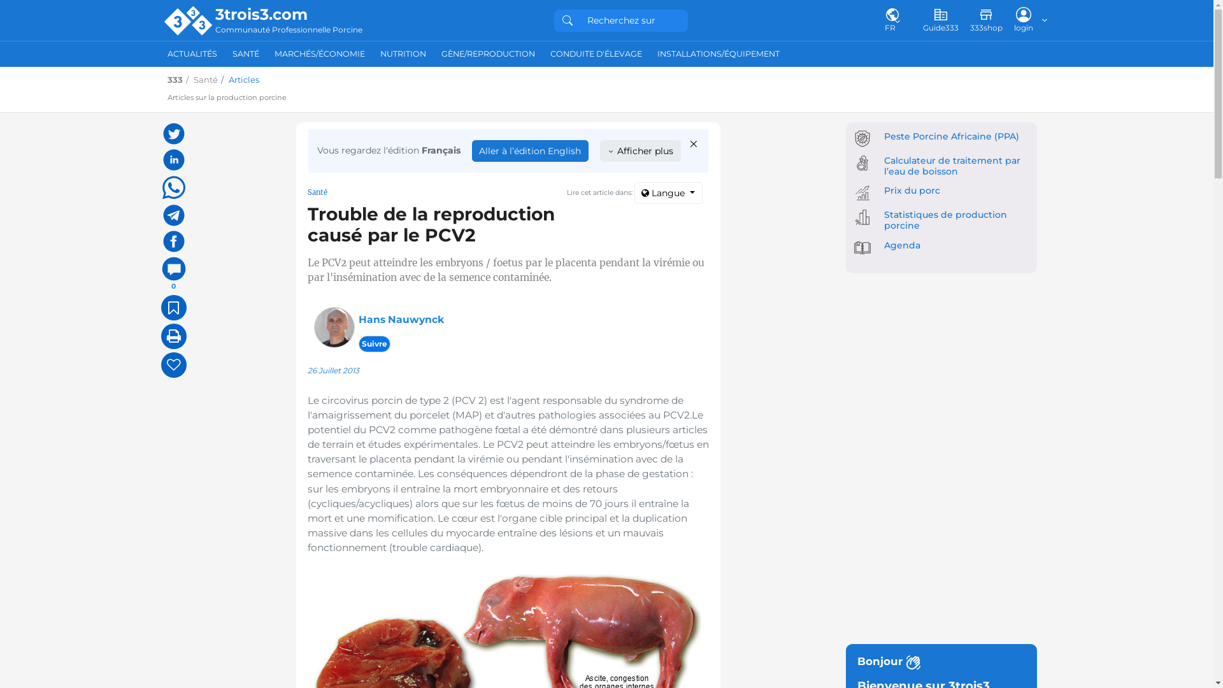 The image size is (1223, 688). Describe the element at coordinates (1024, 20) in the screenshot. I see `login` at that location.